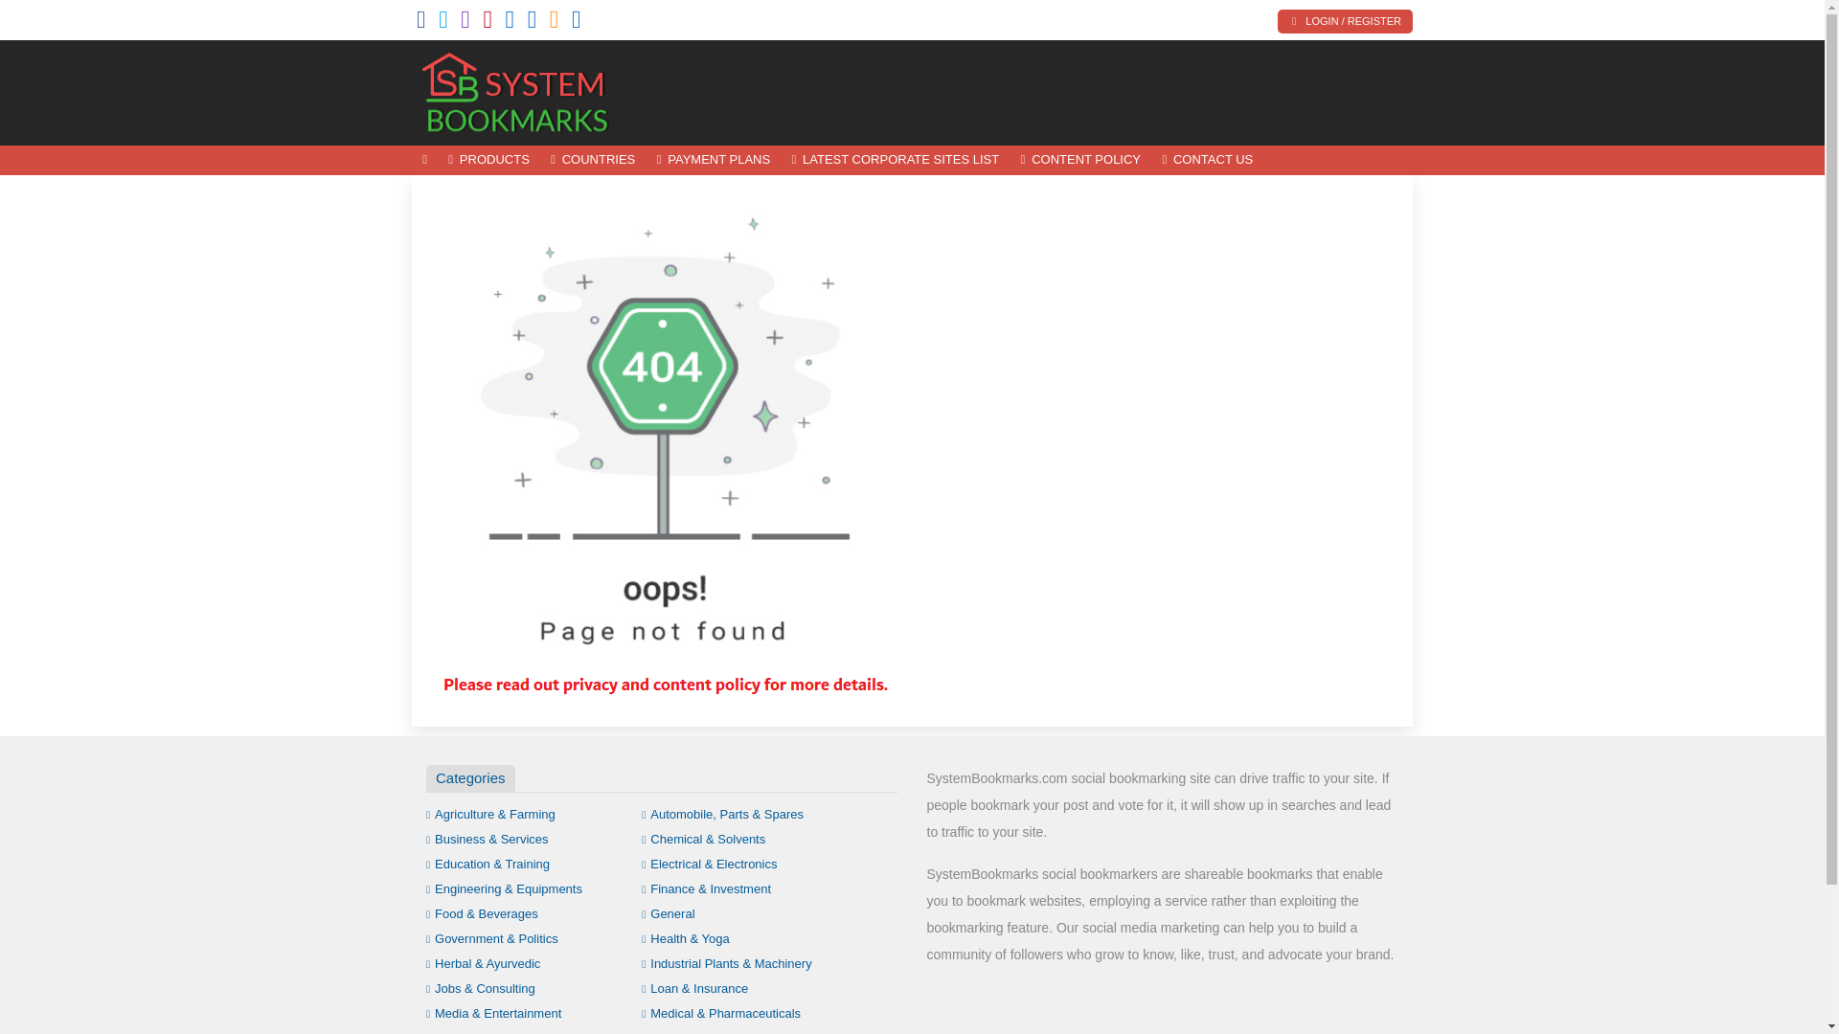 This screenshot has height=1034, width=1839. What do you see at coordinates (443, 23) in the screenshot?
I see `Twitter` at bounding box center [443, 23].